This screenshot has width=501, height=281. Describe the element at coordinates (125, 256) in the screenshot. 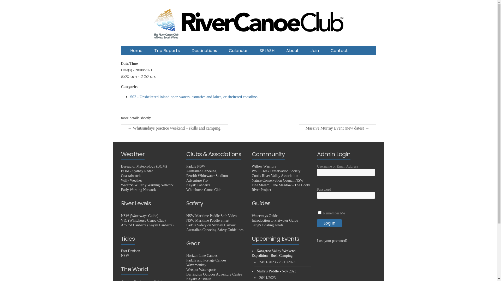

I see `NSW` at that location.